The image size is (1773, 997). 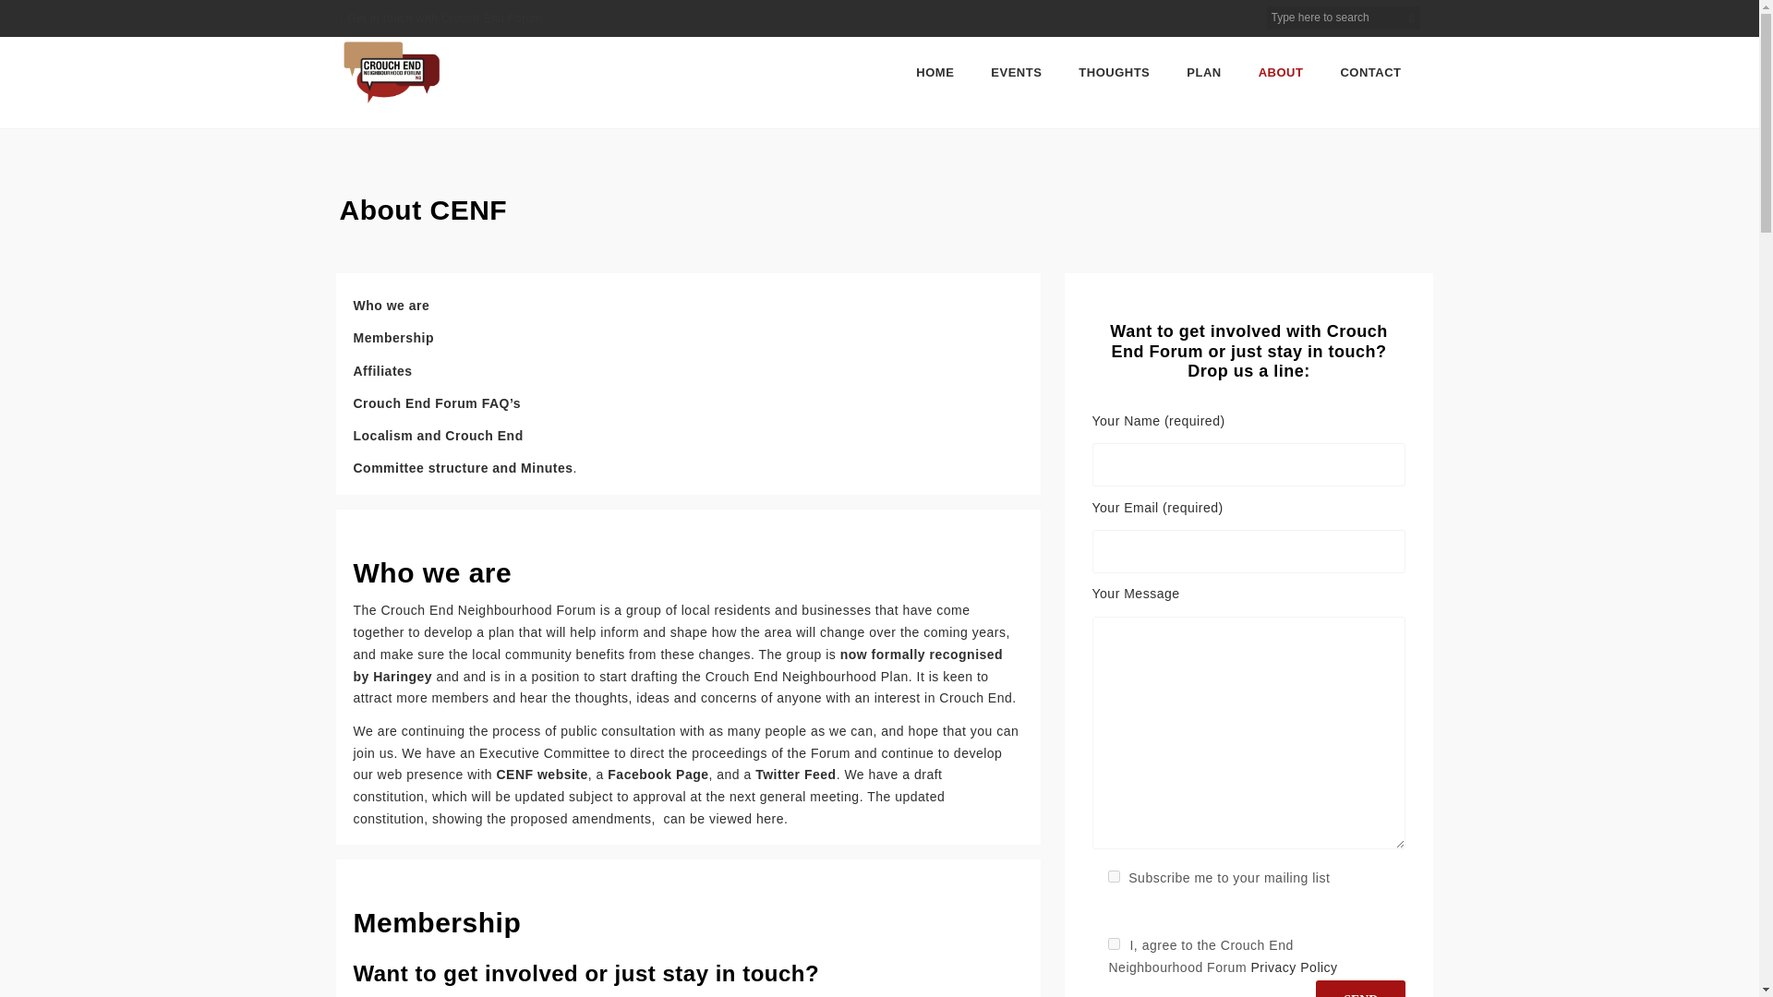 What do you see at coordinates (445, 18) in the screenshot?
I see `Get in touch with Crouch End Forum` at bounding box center [445, 18].